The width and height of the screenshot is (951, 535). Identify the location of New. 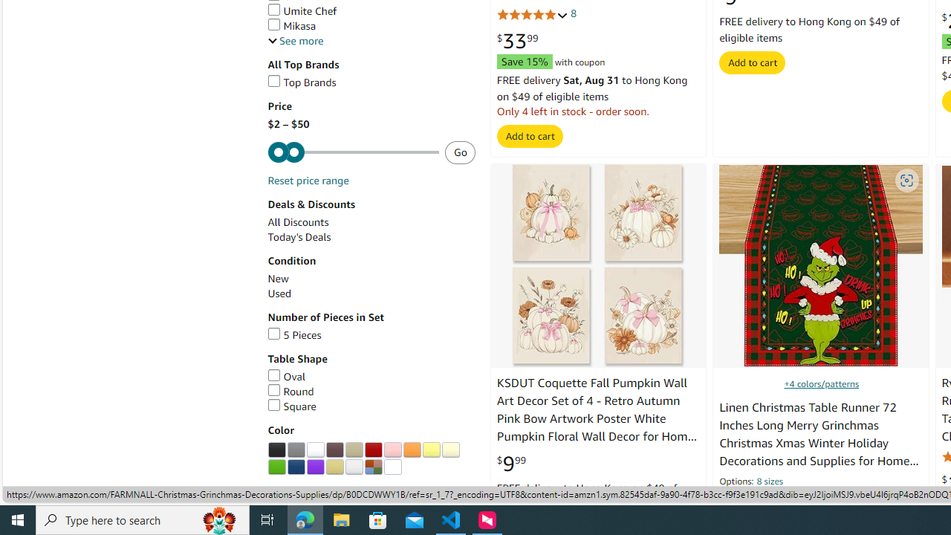
(278, 279).